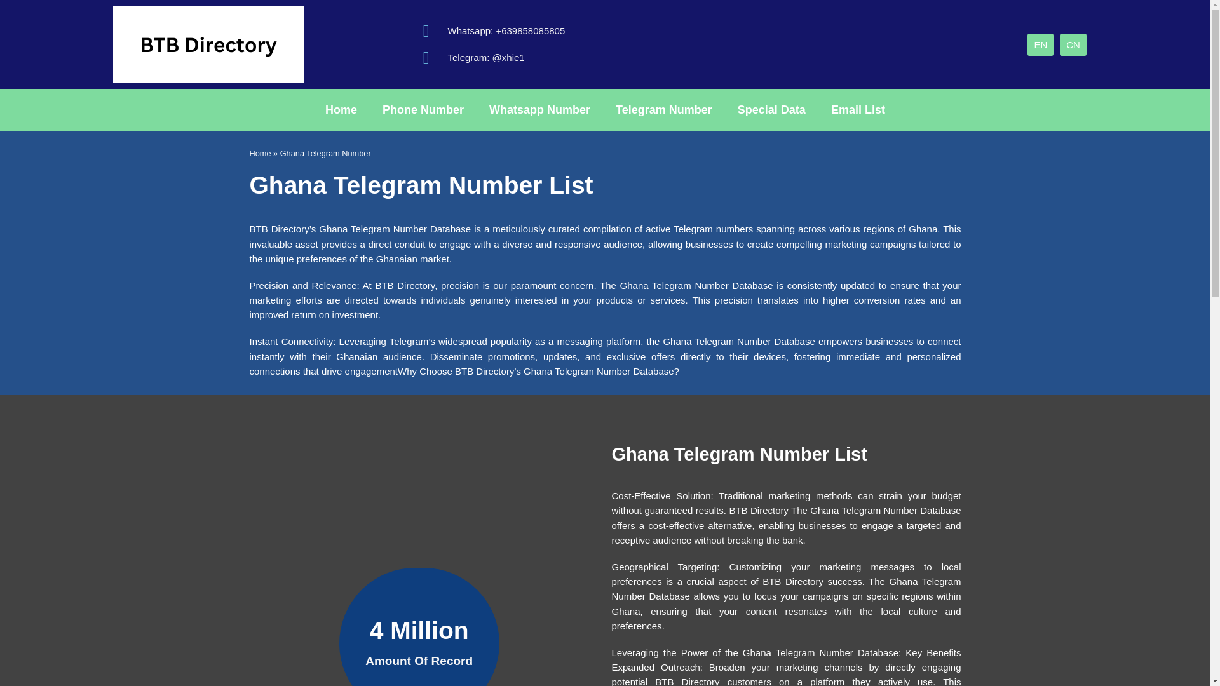 The image size is (1220, 686). I want to click on Telegram Number, so click(663, 109).